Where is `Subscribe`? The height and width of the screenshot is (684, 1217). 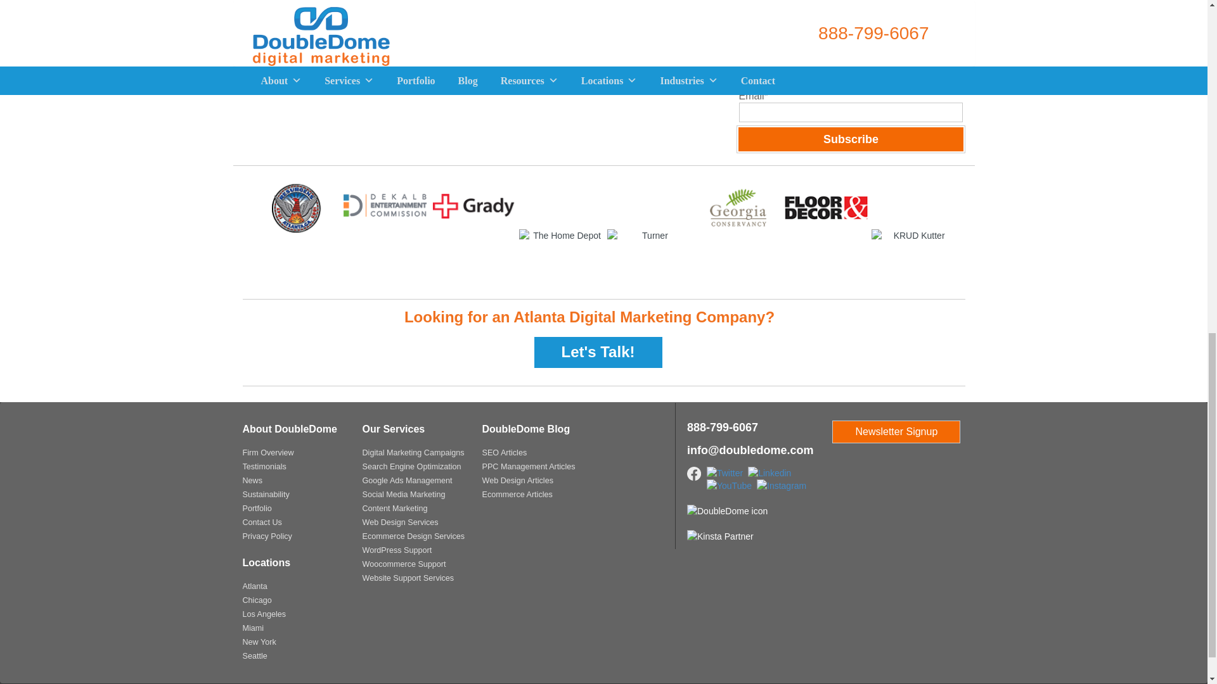 Subscribe is located at coordinates (851, 139).